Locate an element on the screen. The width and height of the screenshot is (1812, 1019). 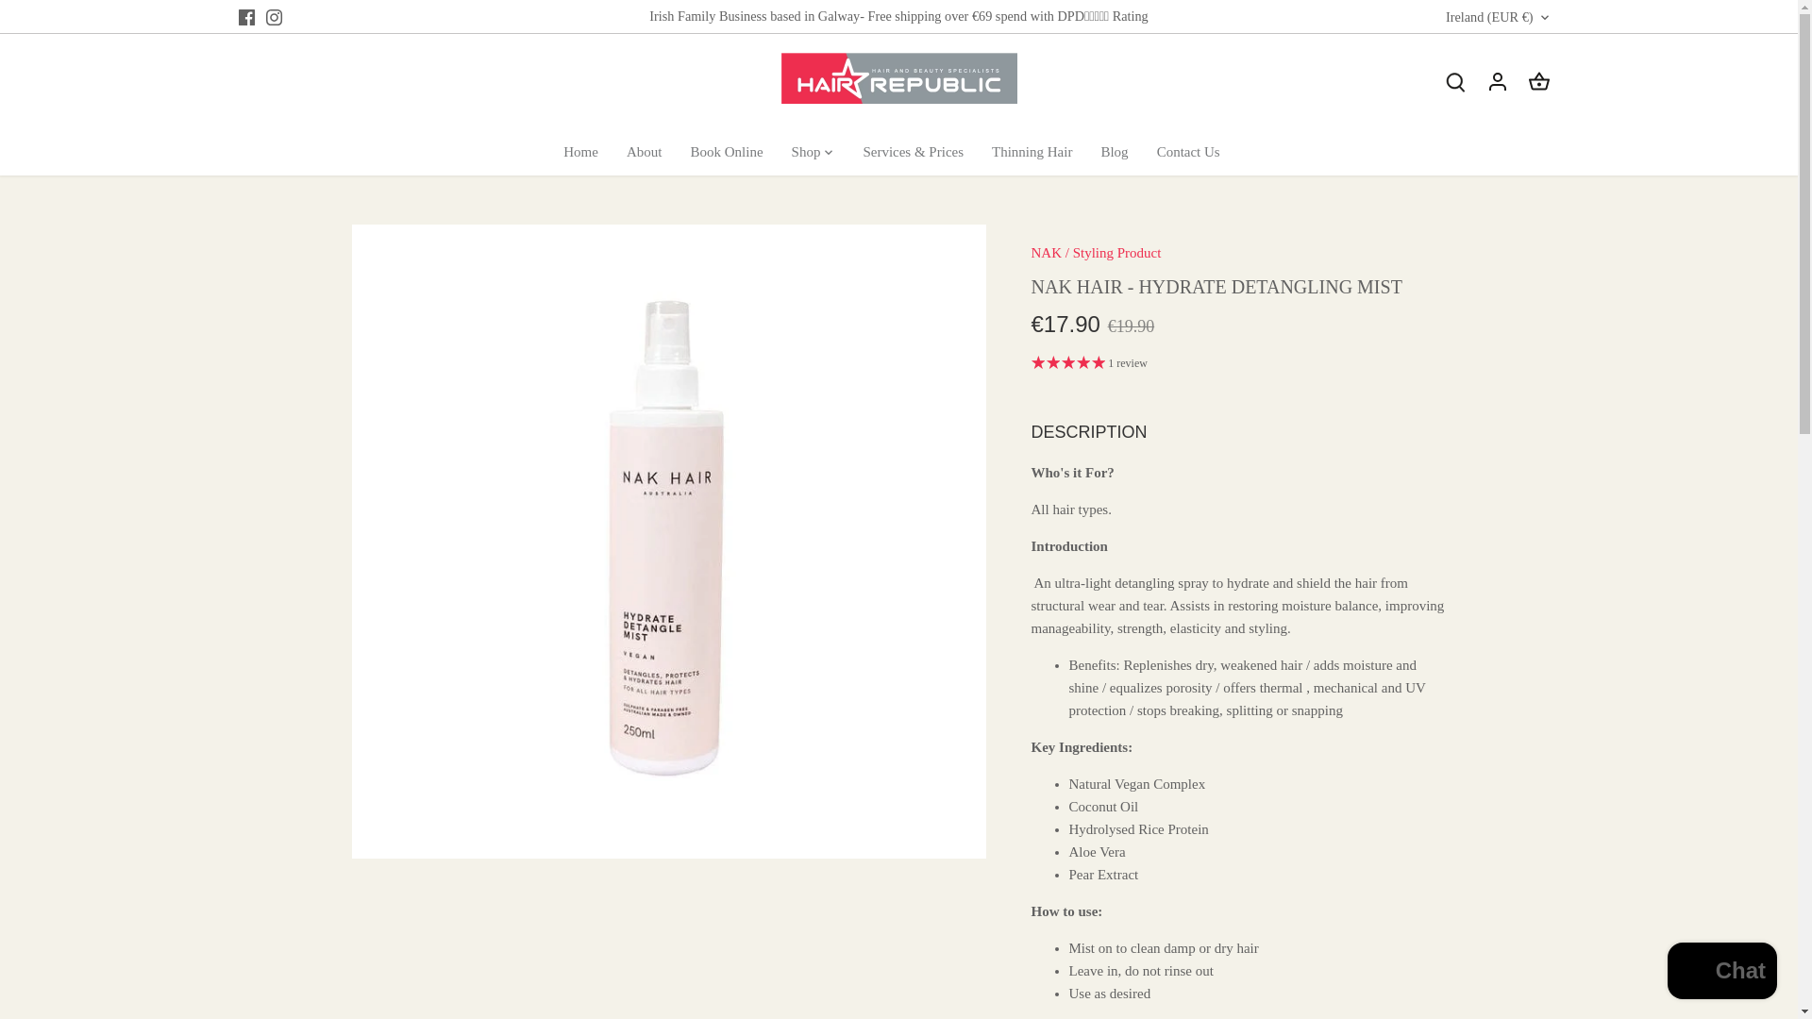
Home is located at coordinates (587, 151).